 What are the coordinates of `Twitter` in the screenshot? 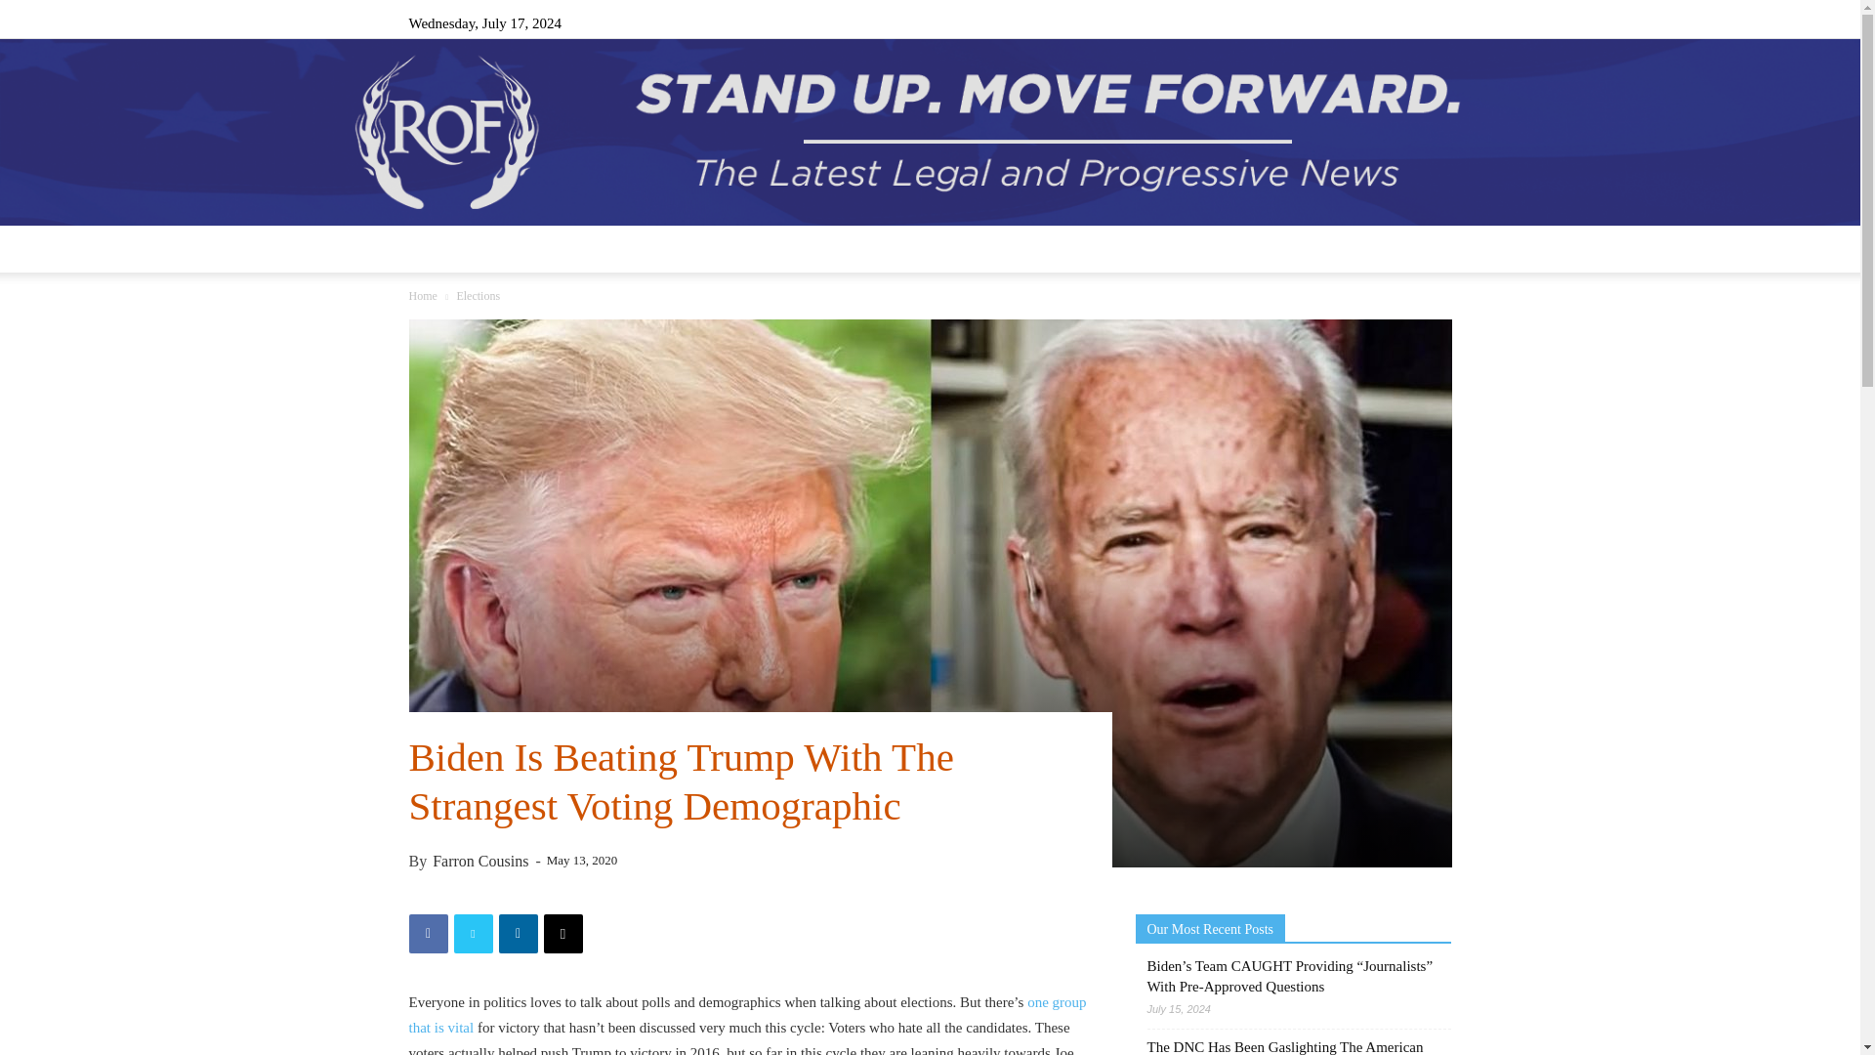 It's located at (1404, 22).